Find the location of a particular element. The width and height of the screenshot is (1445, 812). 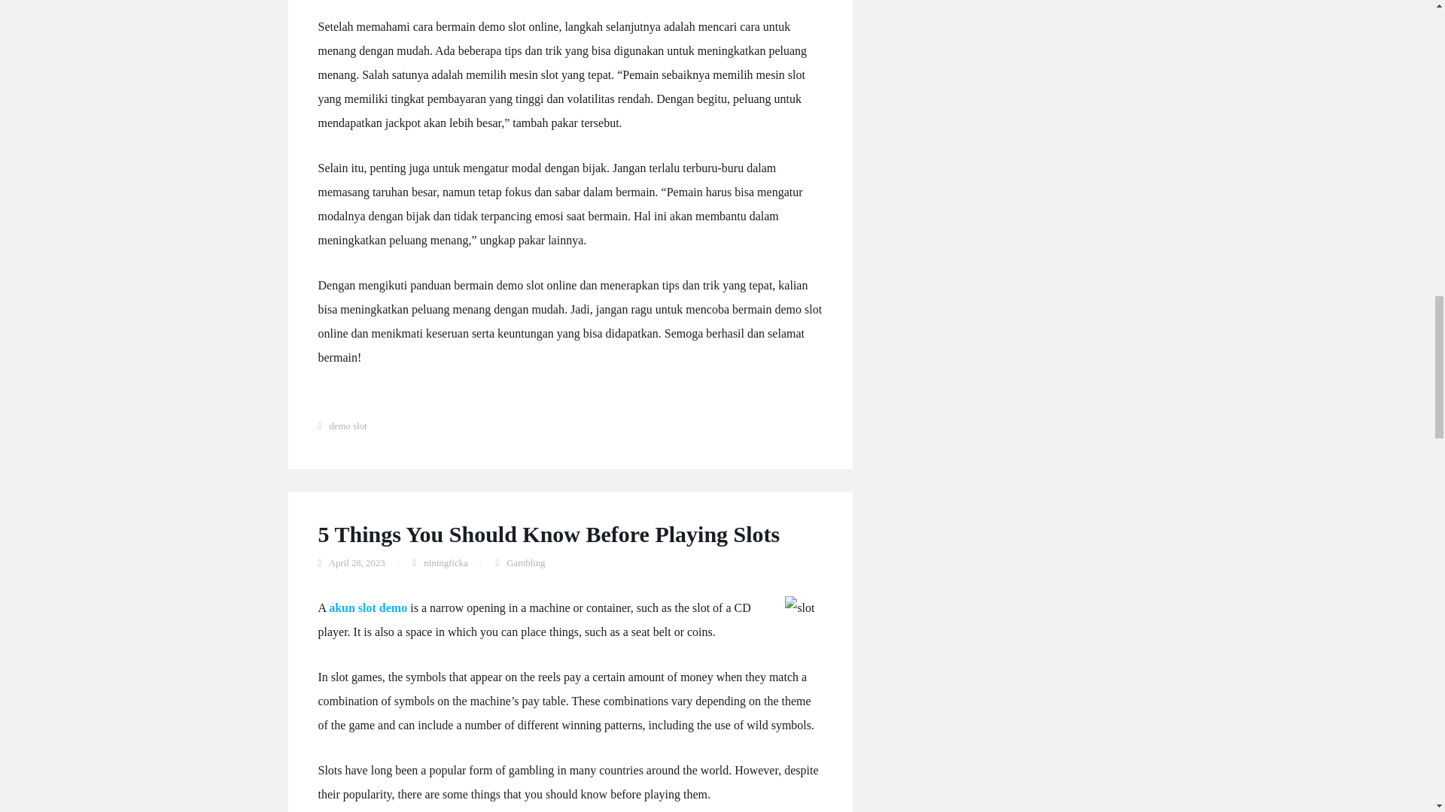

demo slot is located at coordinates (348, 426).